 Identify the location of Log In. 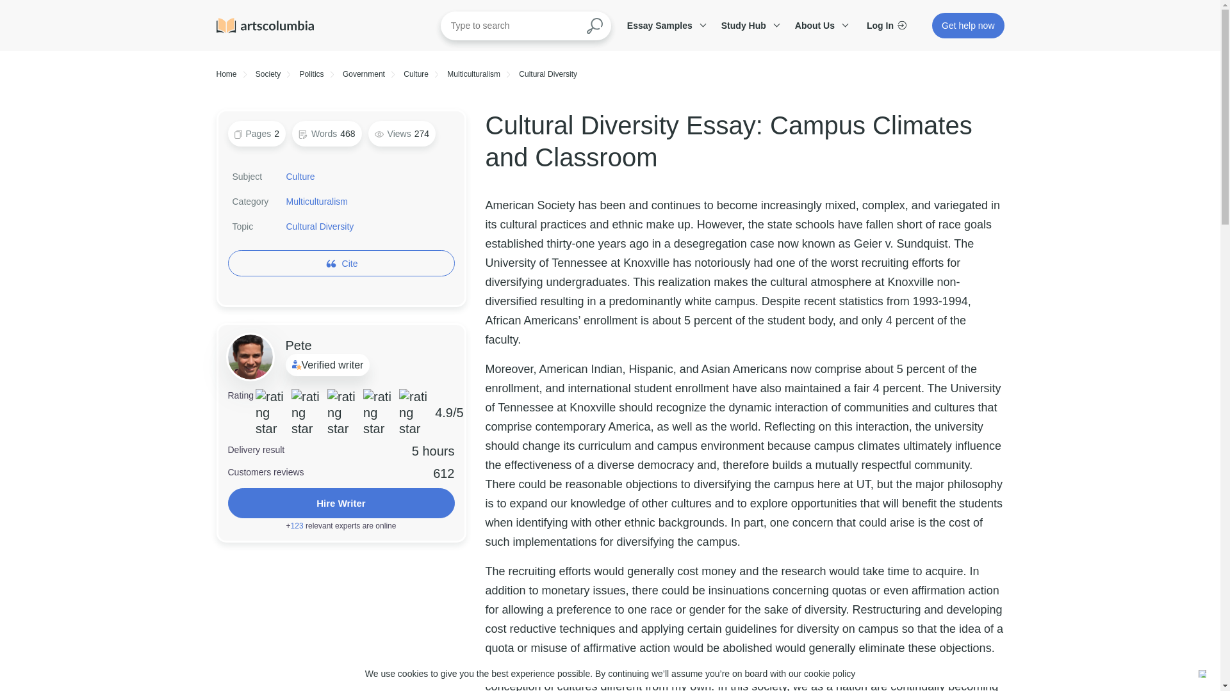
(887, 26).